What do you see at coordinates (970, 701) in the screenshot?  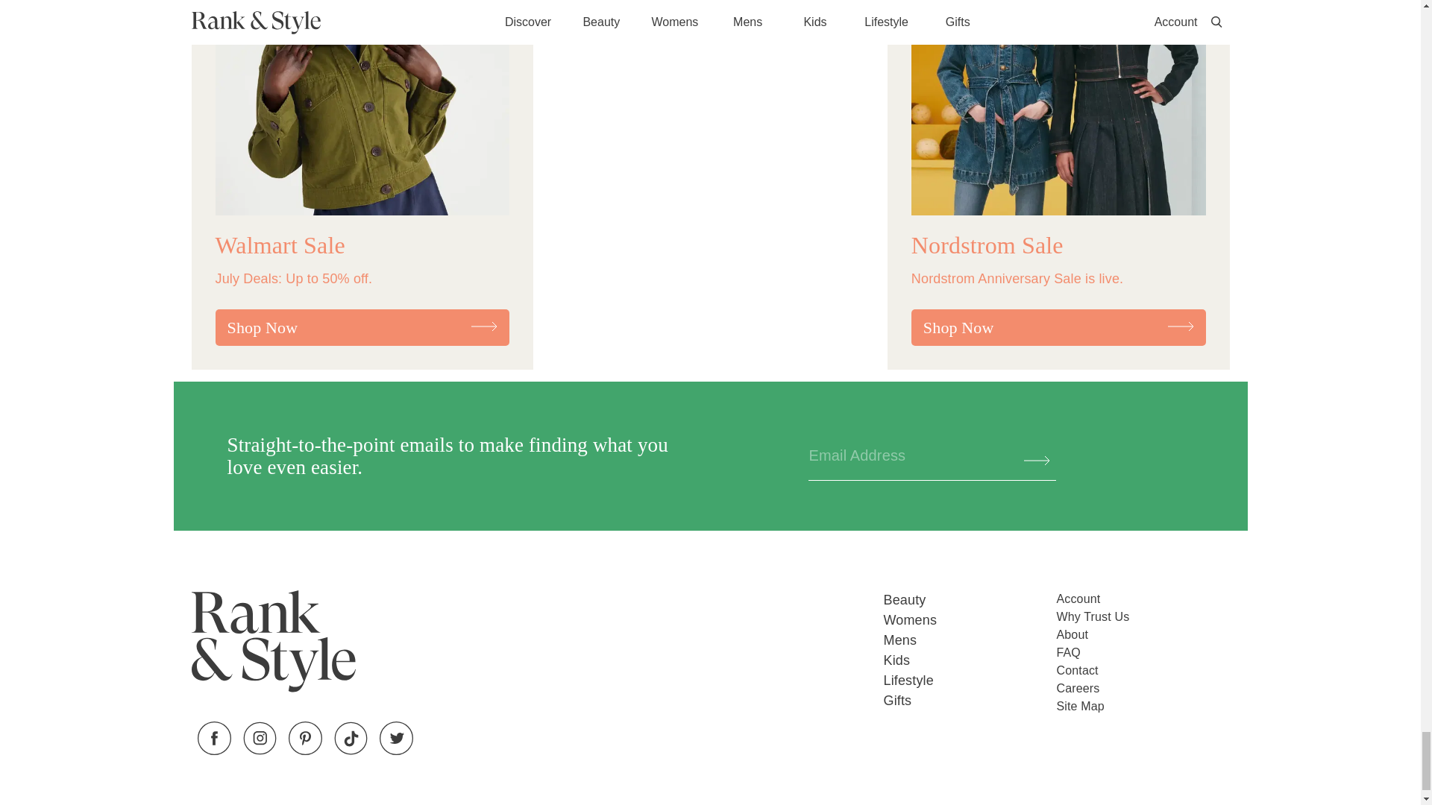 I see `Gifts Product Reviews` at bounding box center [970, 701].